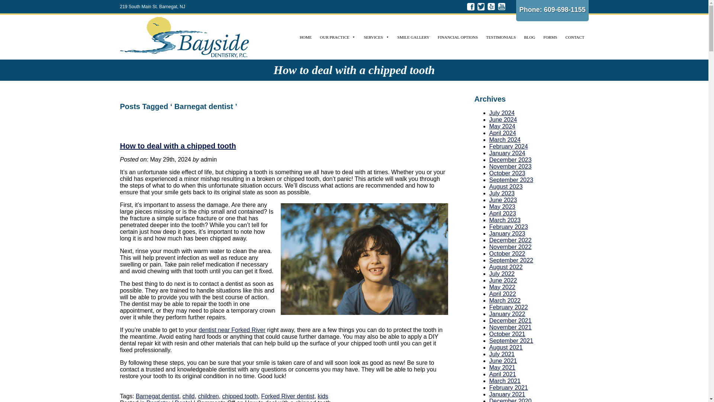 This screenshot has width=714, height=402. What do you see at coordinates (189, 396) in the screenshot?
I see `child` at bounding box center [189, 396].